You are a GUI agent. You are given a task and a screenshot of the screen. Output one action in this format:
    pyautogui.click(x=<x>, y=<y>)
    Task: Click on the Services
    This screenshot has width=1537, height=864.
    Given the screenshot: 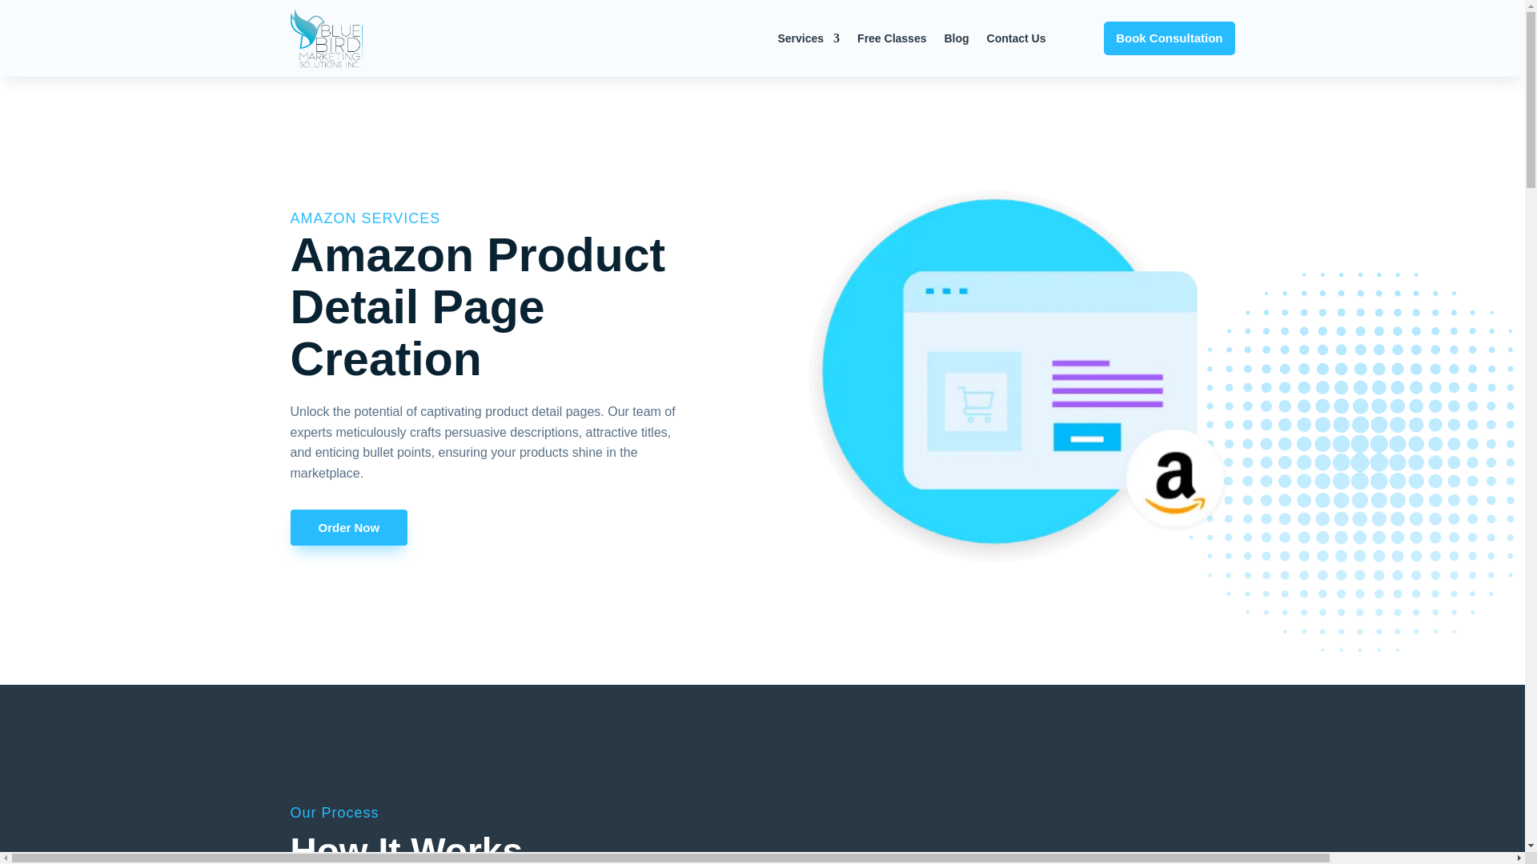 What is the action you would take?
    pyautogui.click(x=809, y=38)
    